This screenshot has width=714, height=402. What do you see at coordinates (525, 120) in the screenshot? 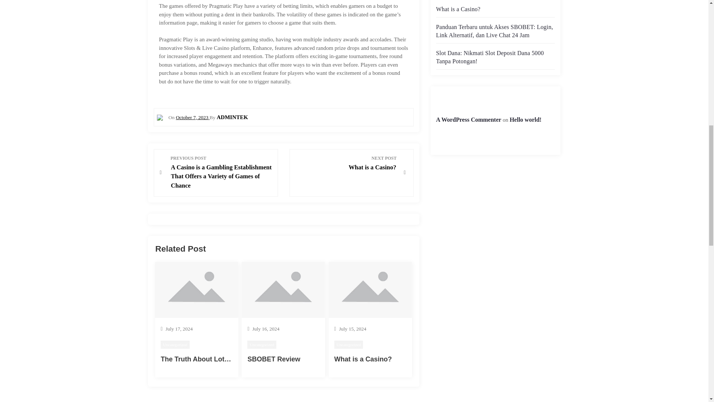
I see `October 7, 2023` at bounding box center [525, 120].